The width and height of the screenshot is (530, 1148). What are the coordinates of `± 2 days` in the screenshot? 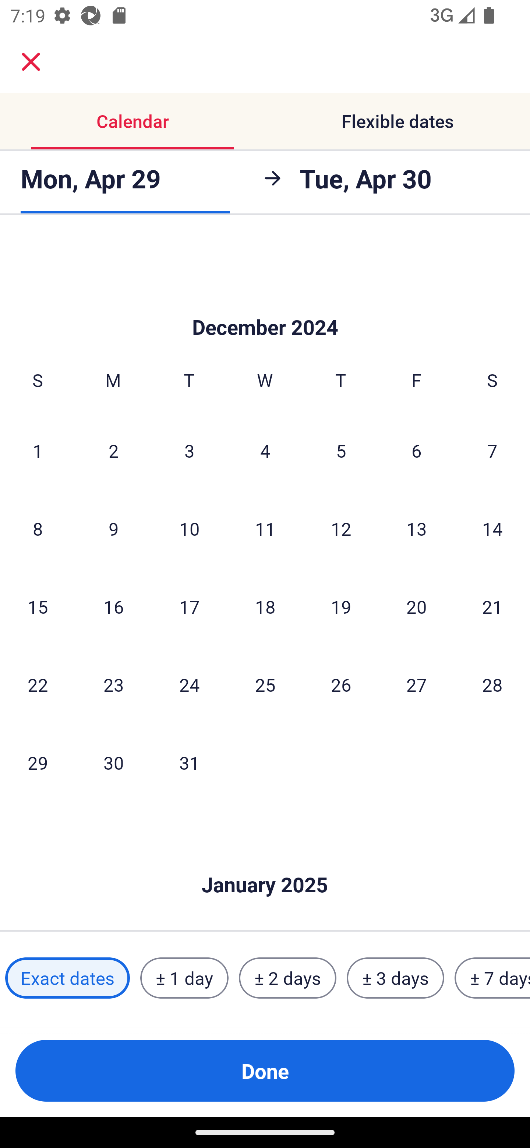 It's located at (288, 978).